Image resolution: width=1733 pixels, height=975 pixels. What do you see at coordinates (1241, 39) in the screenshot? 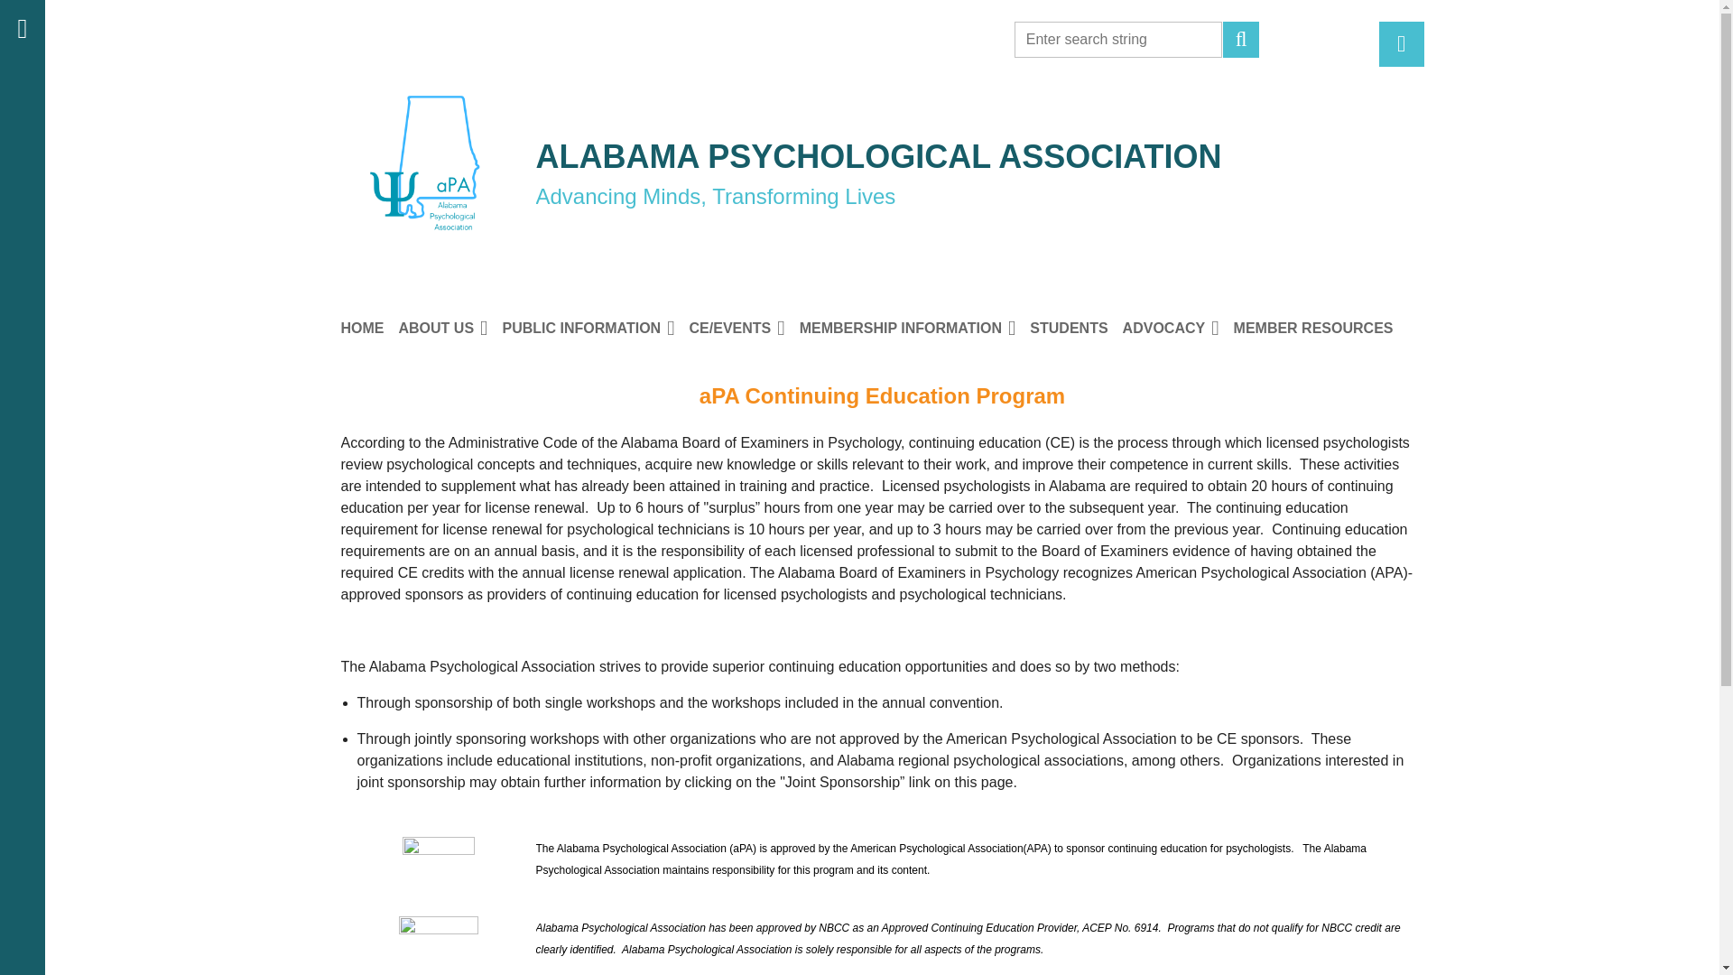
I see `Search` at bounding box center [1241, 39].